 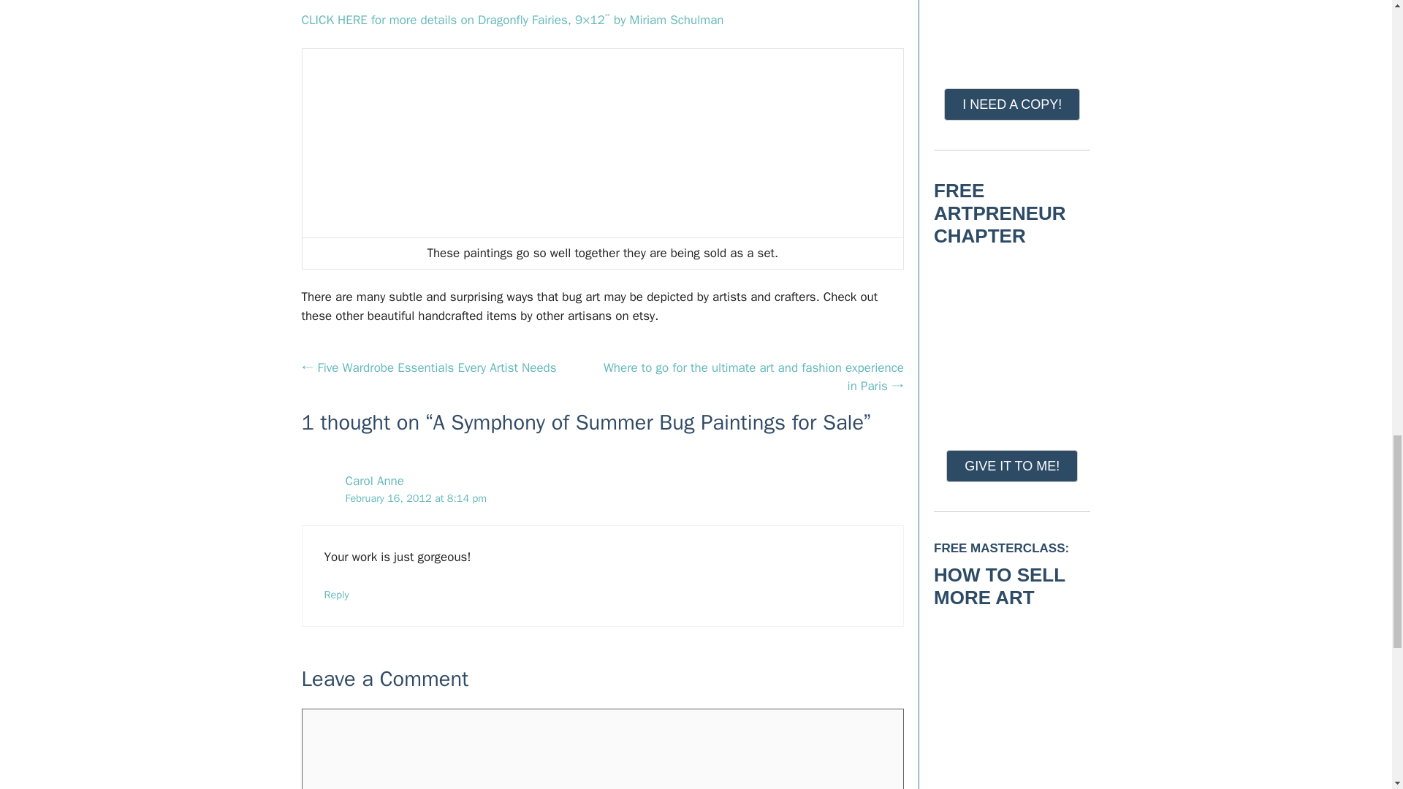 What do you see at coordinates (416, 498) in the screenshot?
I see `February 16, 2012 at 8:14 pm` at bounding box center [416, 498].